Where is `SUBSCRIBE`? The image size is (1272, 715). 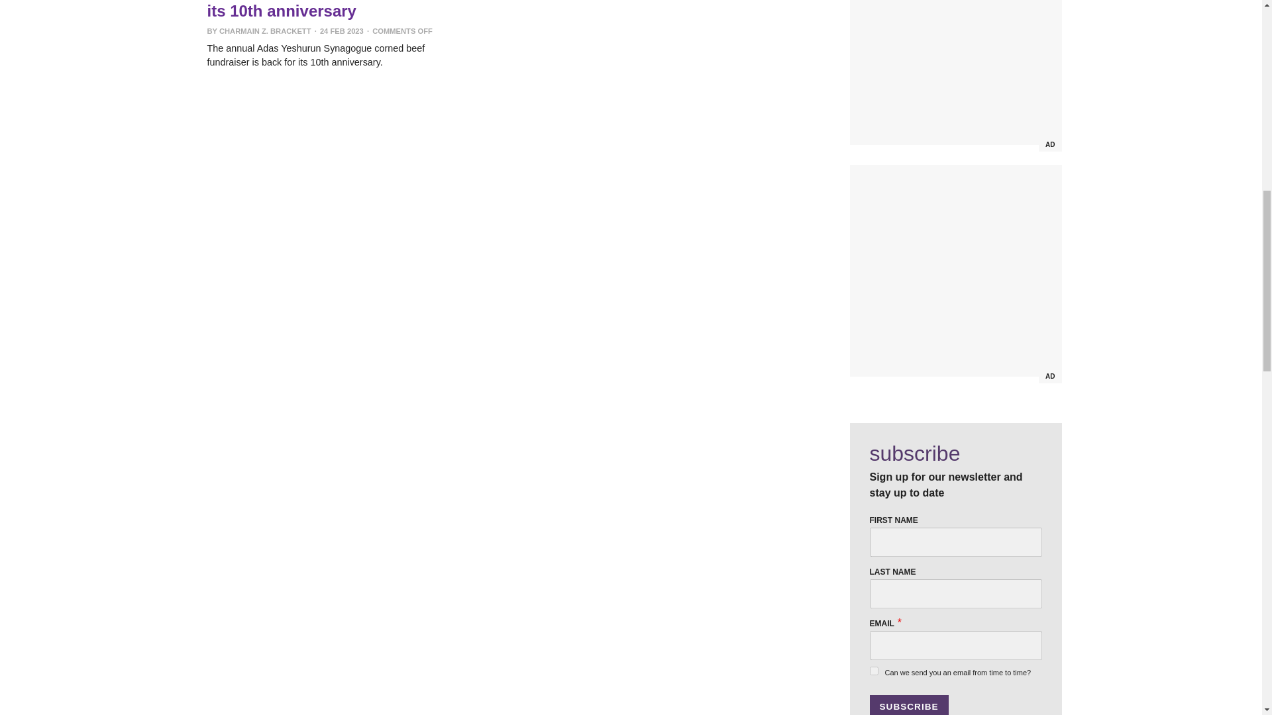
SUBSCRIBE is located at coordinates (908, 704).